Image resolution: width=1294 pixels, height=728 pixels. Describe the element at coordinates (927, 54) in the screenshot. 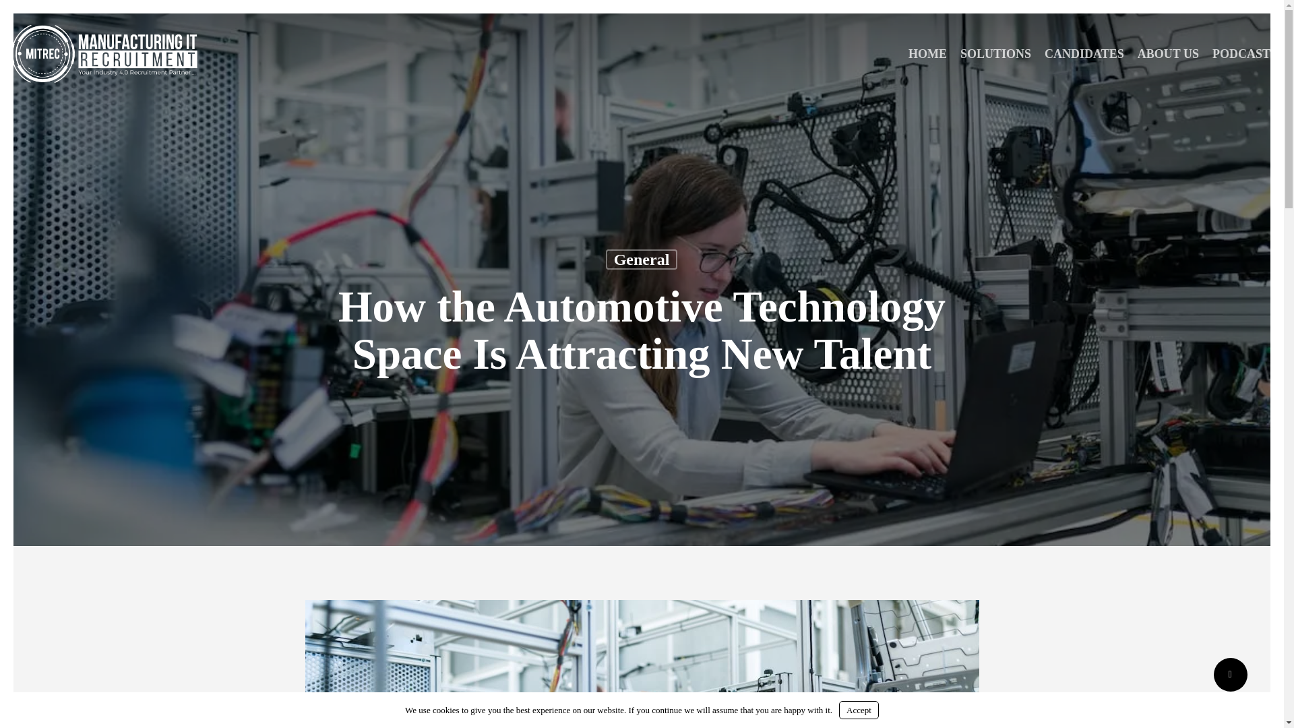

I see `HOME` at that location.